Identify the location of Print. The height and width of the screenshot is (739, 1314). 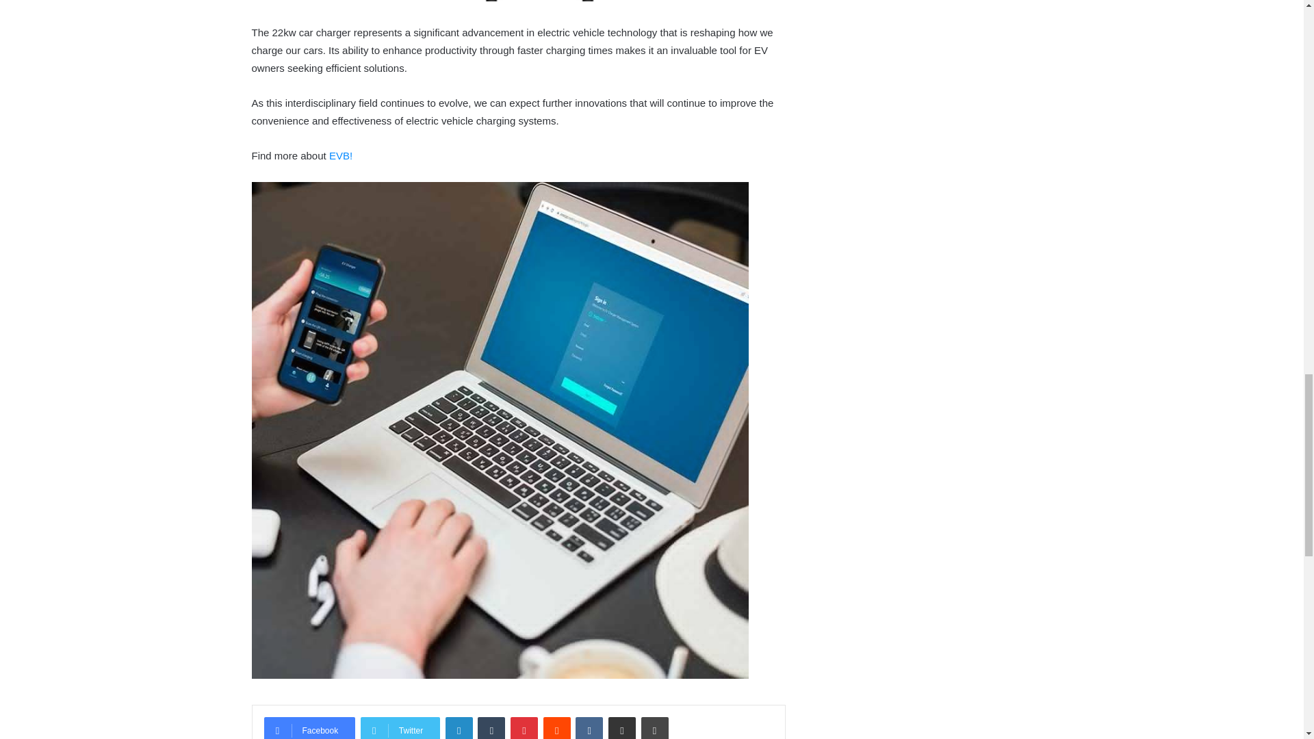
(654, 728).